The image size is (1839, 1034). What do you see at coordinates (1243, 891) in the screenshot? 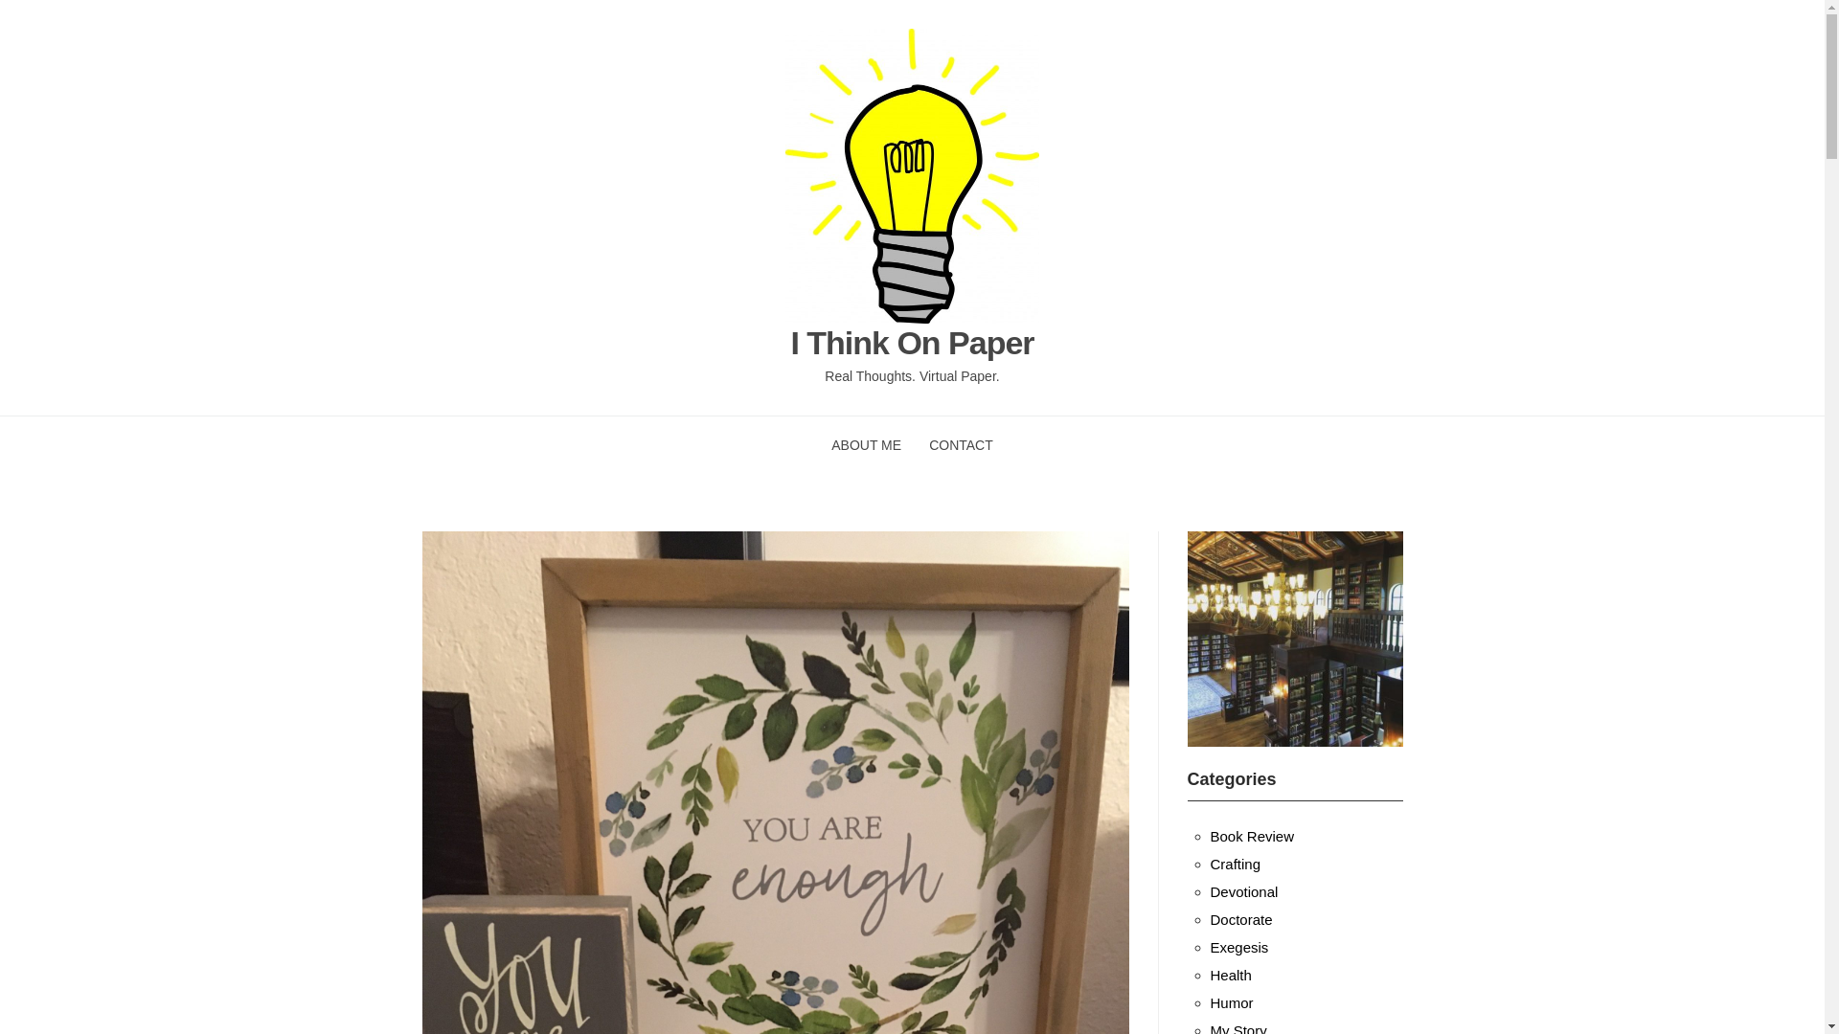
I see `Devotional` at bounding box center [1243, 891].